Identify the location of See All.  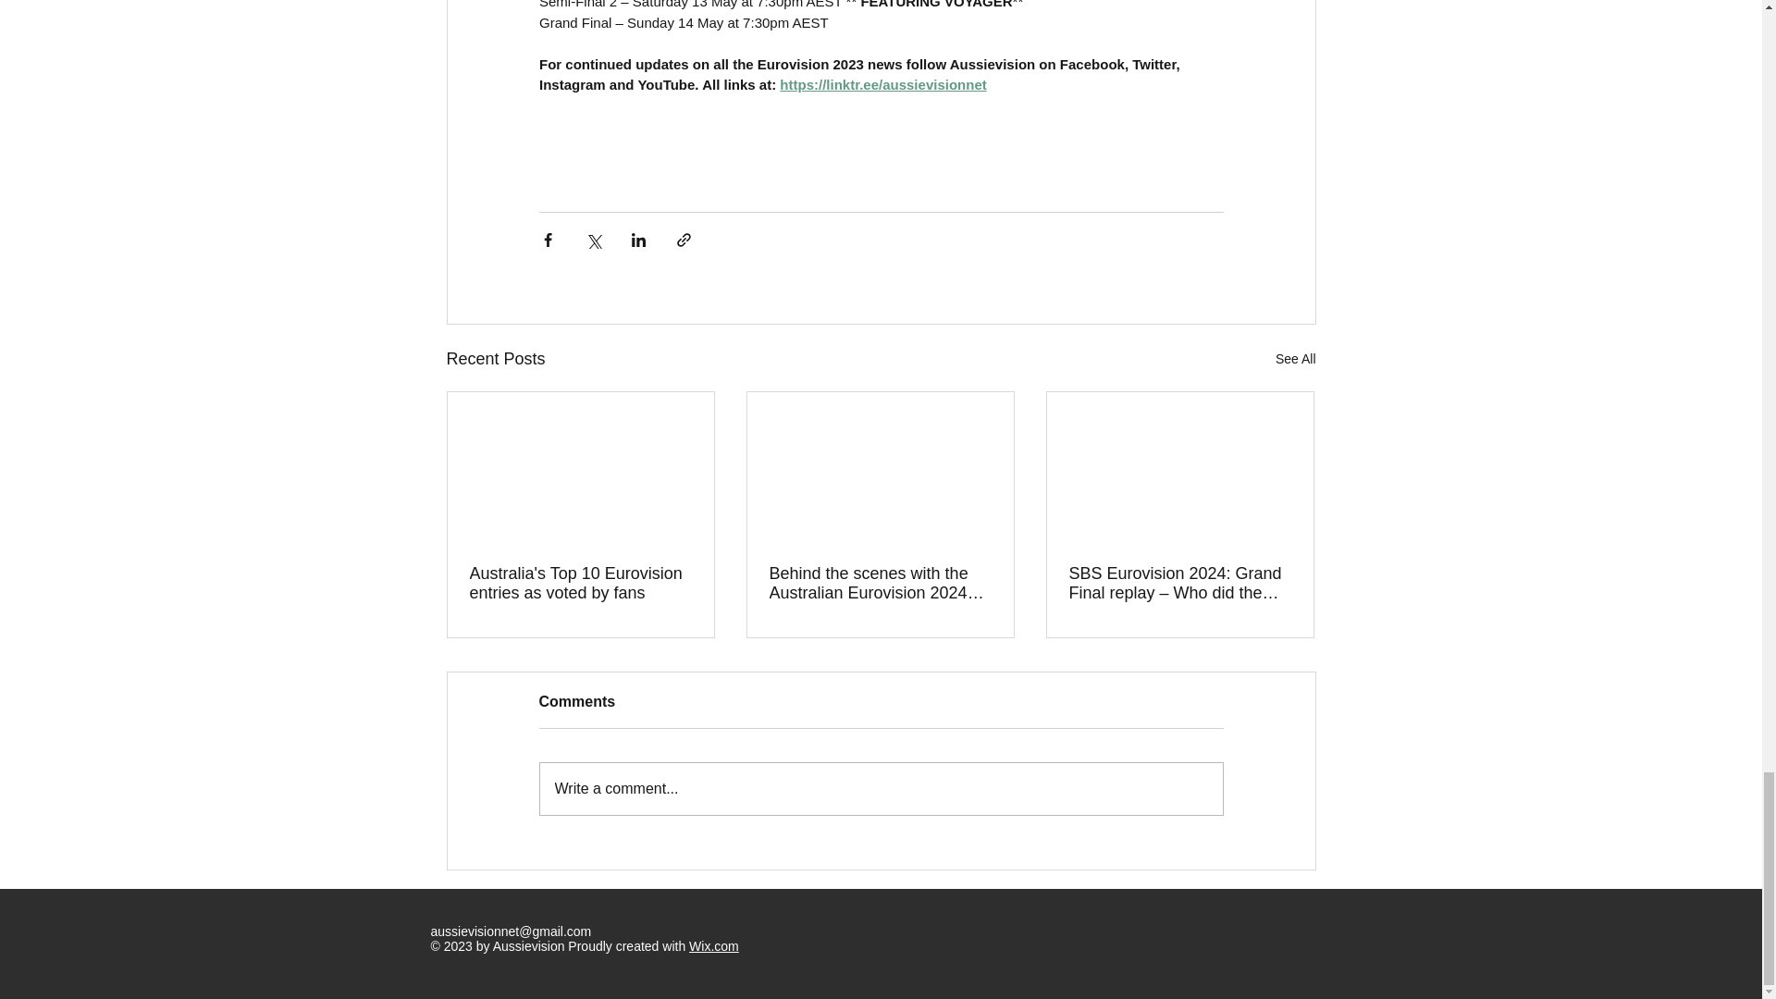
(1295, 359).